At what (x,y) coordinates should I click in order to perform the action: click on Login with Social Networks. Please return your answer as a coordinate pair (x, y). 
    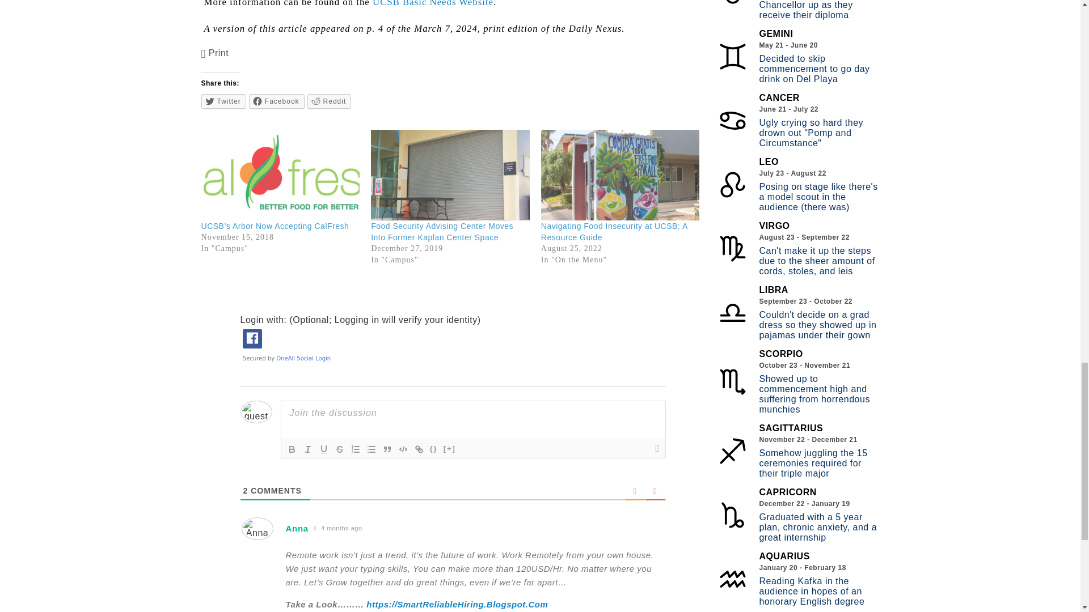
    Looking at the image, I should click on (453, 345).